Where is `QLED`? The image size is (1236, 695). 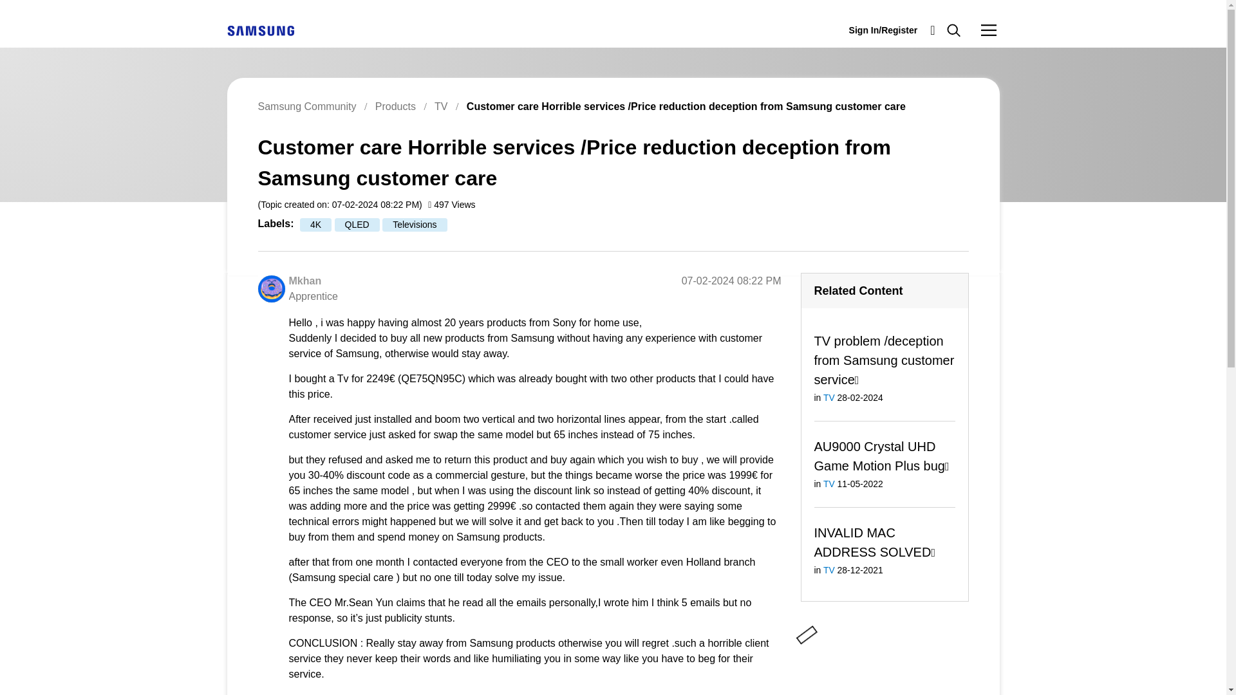 QLED is located at coordinates (357, 225).